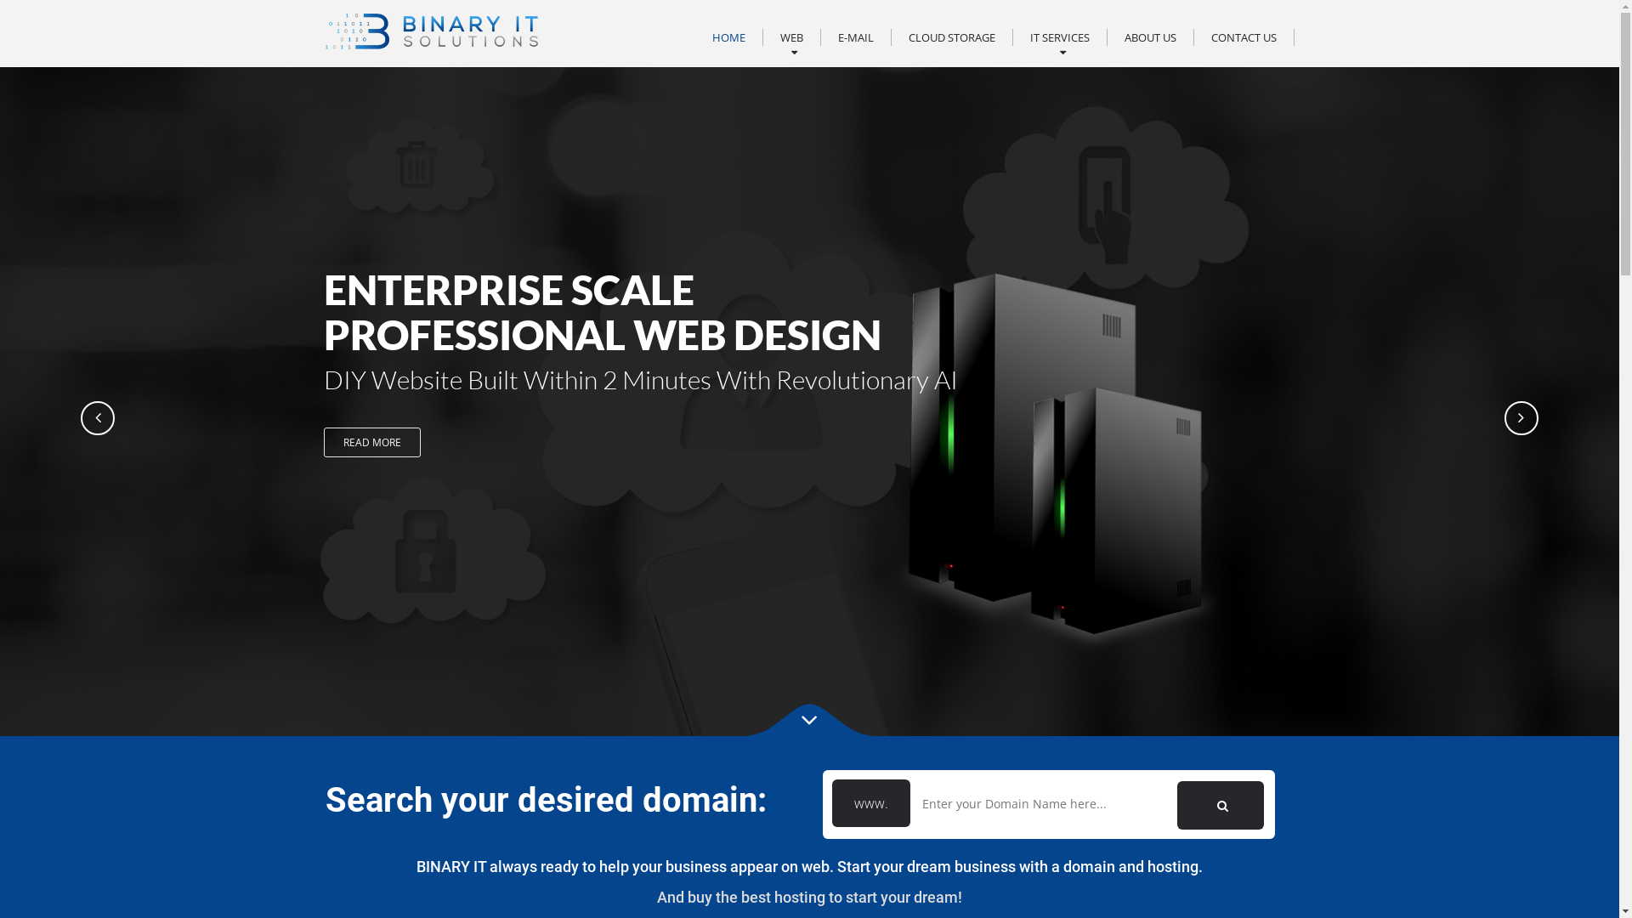 The width and height of the screenshot is (1632, 918). I want to click on WEB, so click(791, 37).